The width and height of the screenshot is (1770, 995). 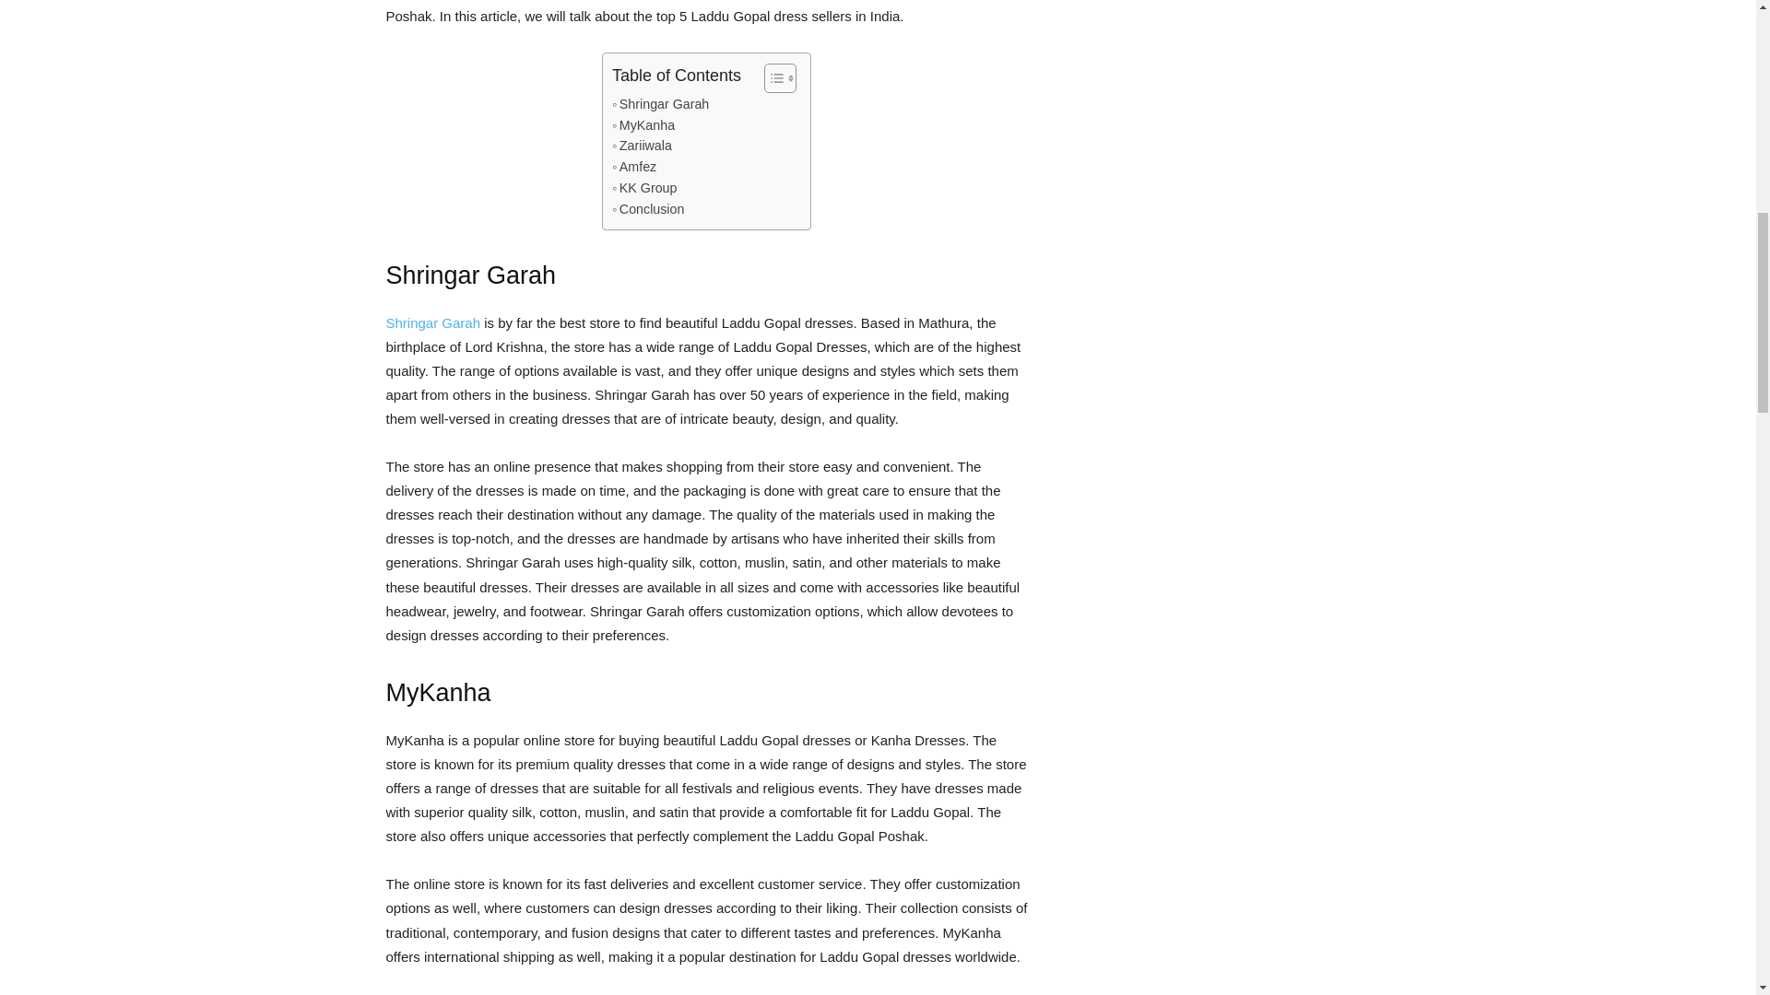 What do you see at coordinates (643, 188) in the screenshot?
I see `KK Group` at bounding box center [643, 188].